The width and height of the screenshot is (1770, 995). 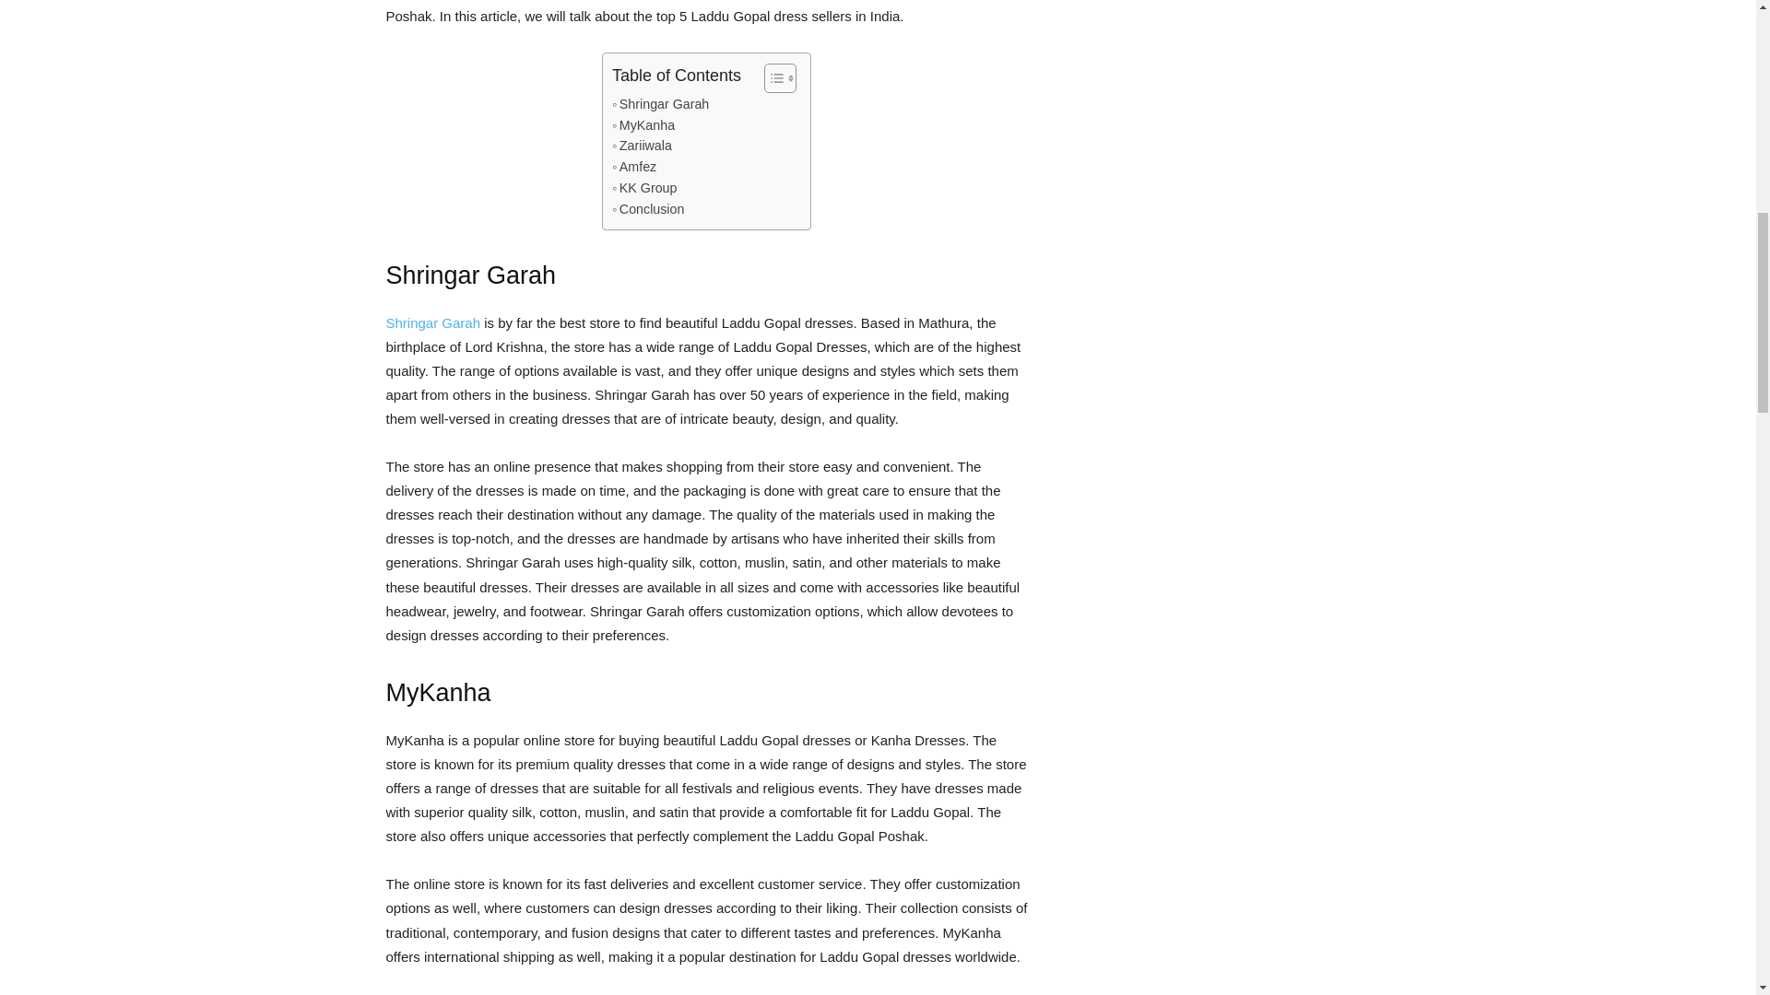 What do you see at coordinates (643, 188) in the screenshot?
I see `KK Group` at bounding box center [643, 188].